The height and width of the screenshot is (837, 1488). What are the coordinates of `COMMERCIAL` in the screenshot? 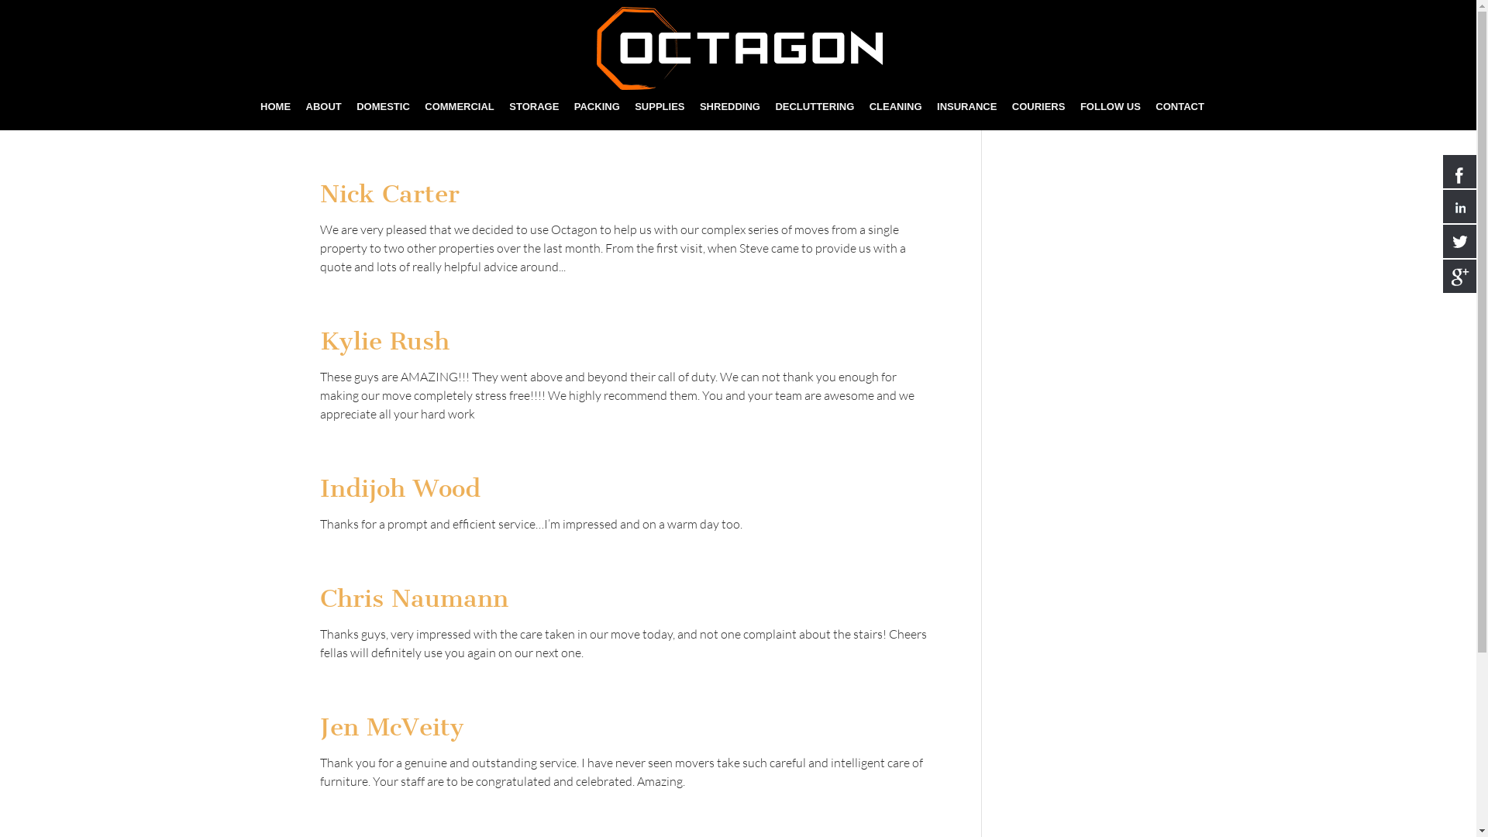 It's located at (460, 116).